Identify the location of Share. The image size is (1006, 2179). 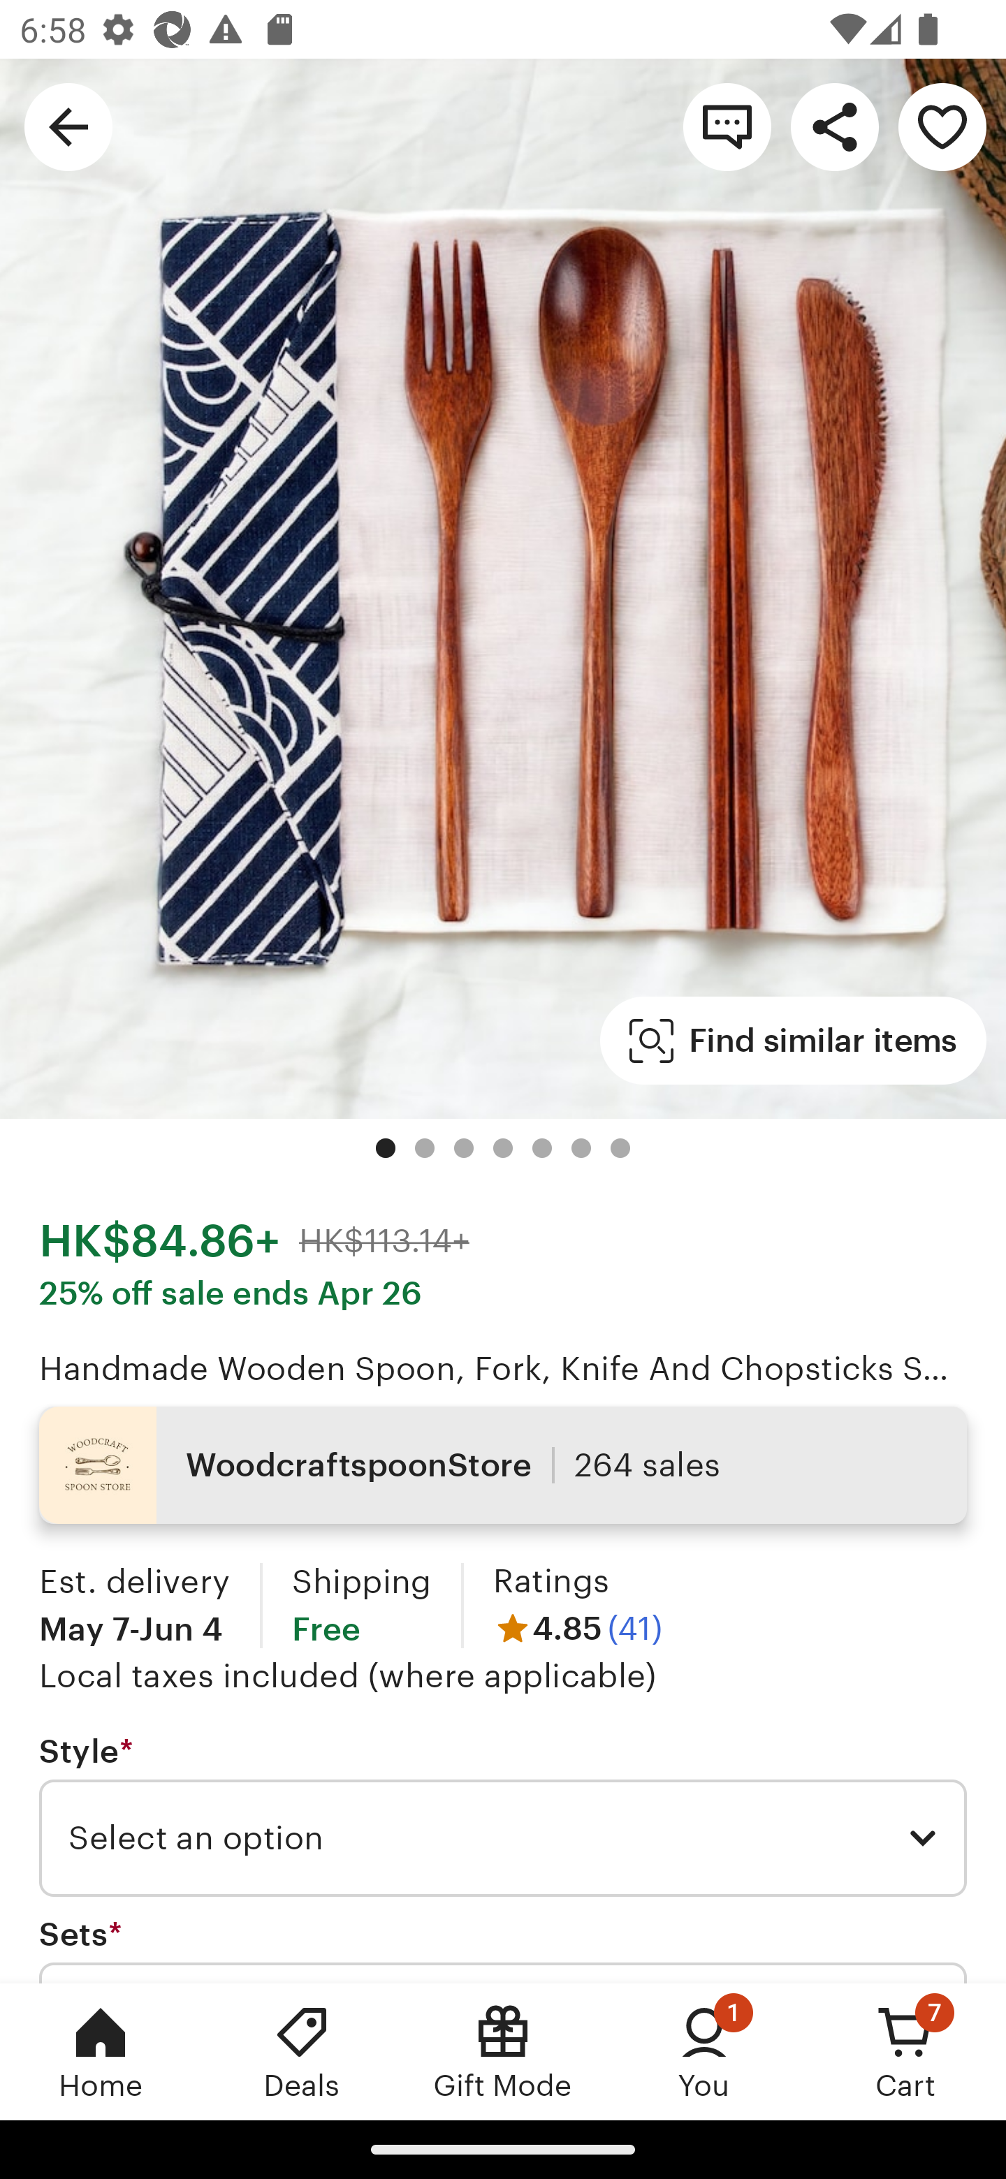
(834, 126).